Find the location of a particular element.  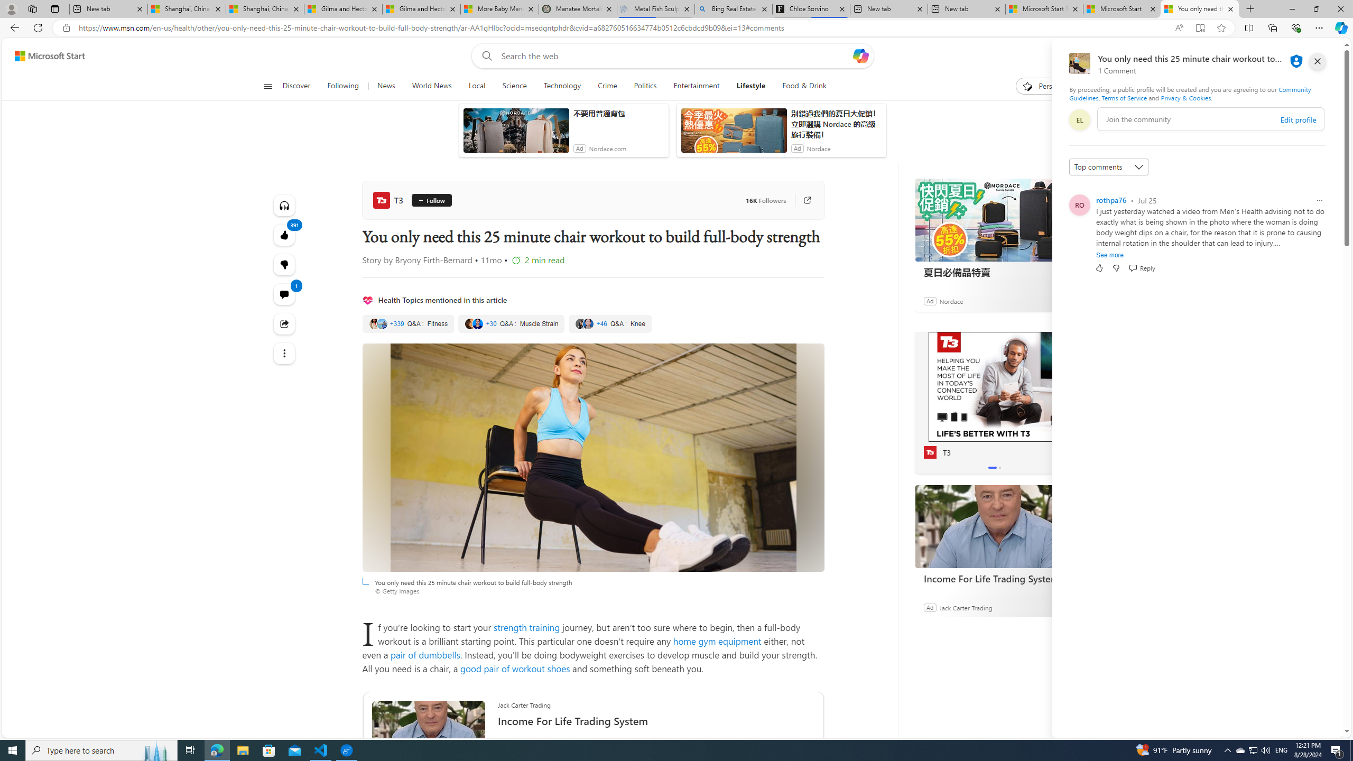

Feedback is located at coordinates (1303, 729).